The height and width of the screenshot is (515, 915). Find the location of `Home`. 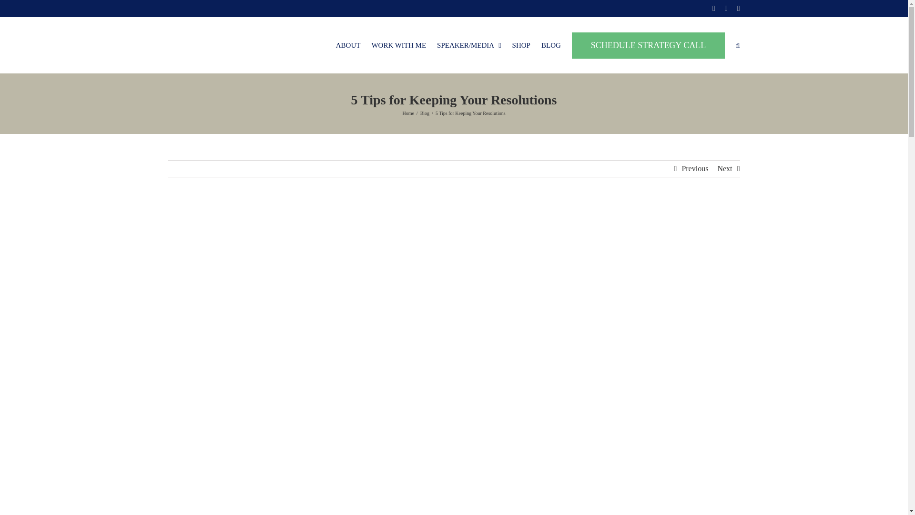

Home is located at coordinates (408, 113).